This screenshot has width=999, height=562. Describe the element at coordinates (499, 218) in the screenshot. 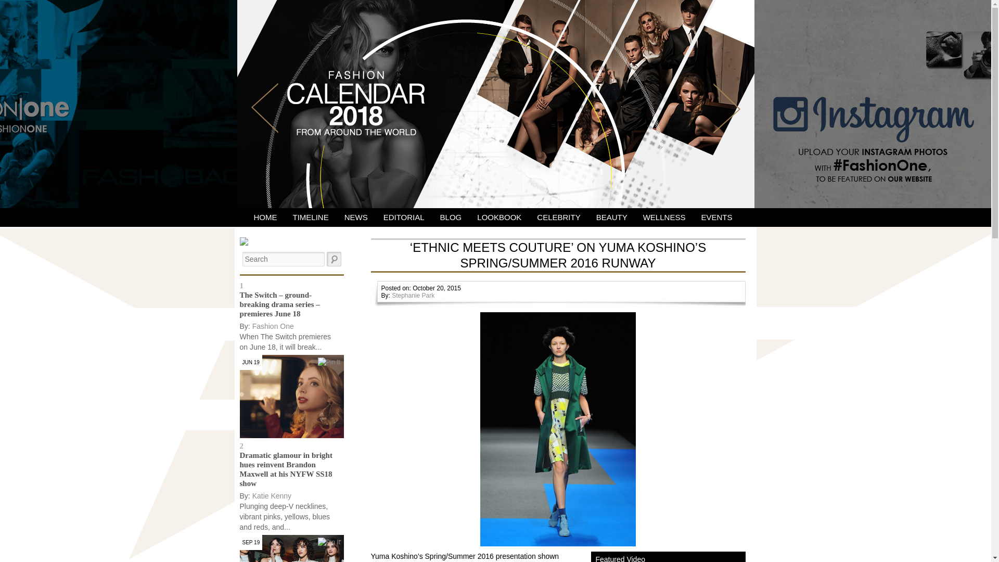

I see `LOOKBOOK` at that location.